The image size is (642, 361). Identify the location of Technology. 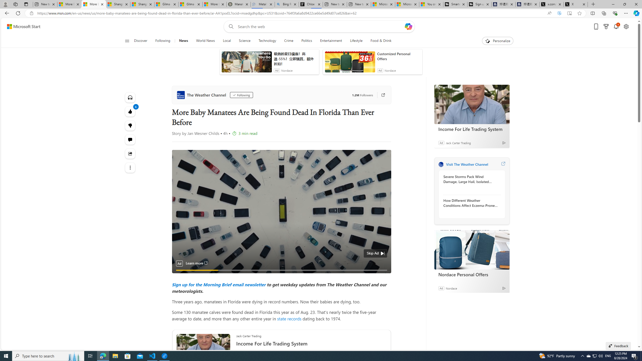
(267, 41).